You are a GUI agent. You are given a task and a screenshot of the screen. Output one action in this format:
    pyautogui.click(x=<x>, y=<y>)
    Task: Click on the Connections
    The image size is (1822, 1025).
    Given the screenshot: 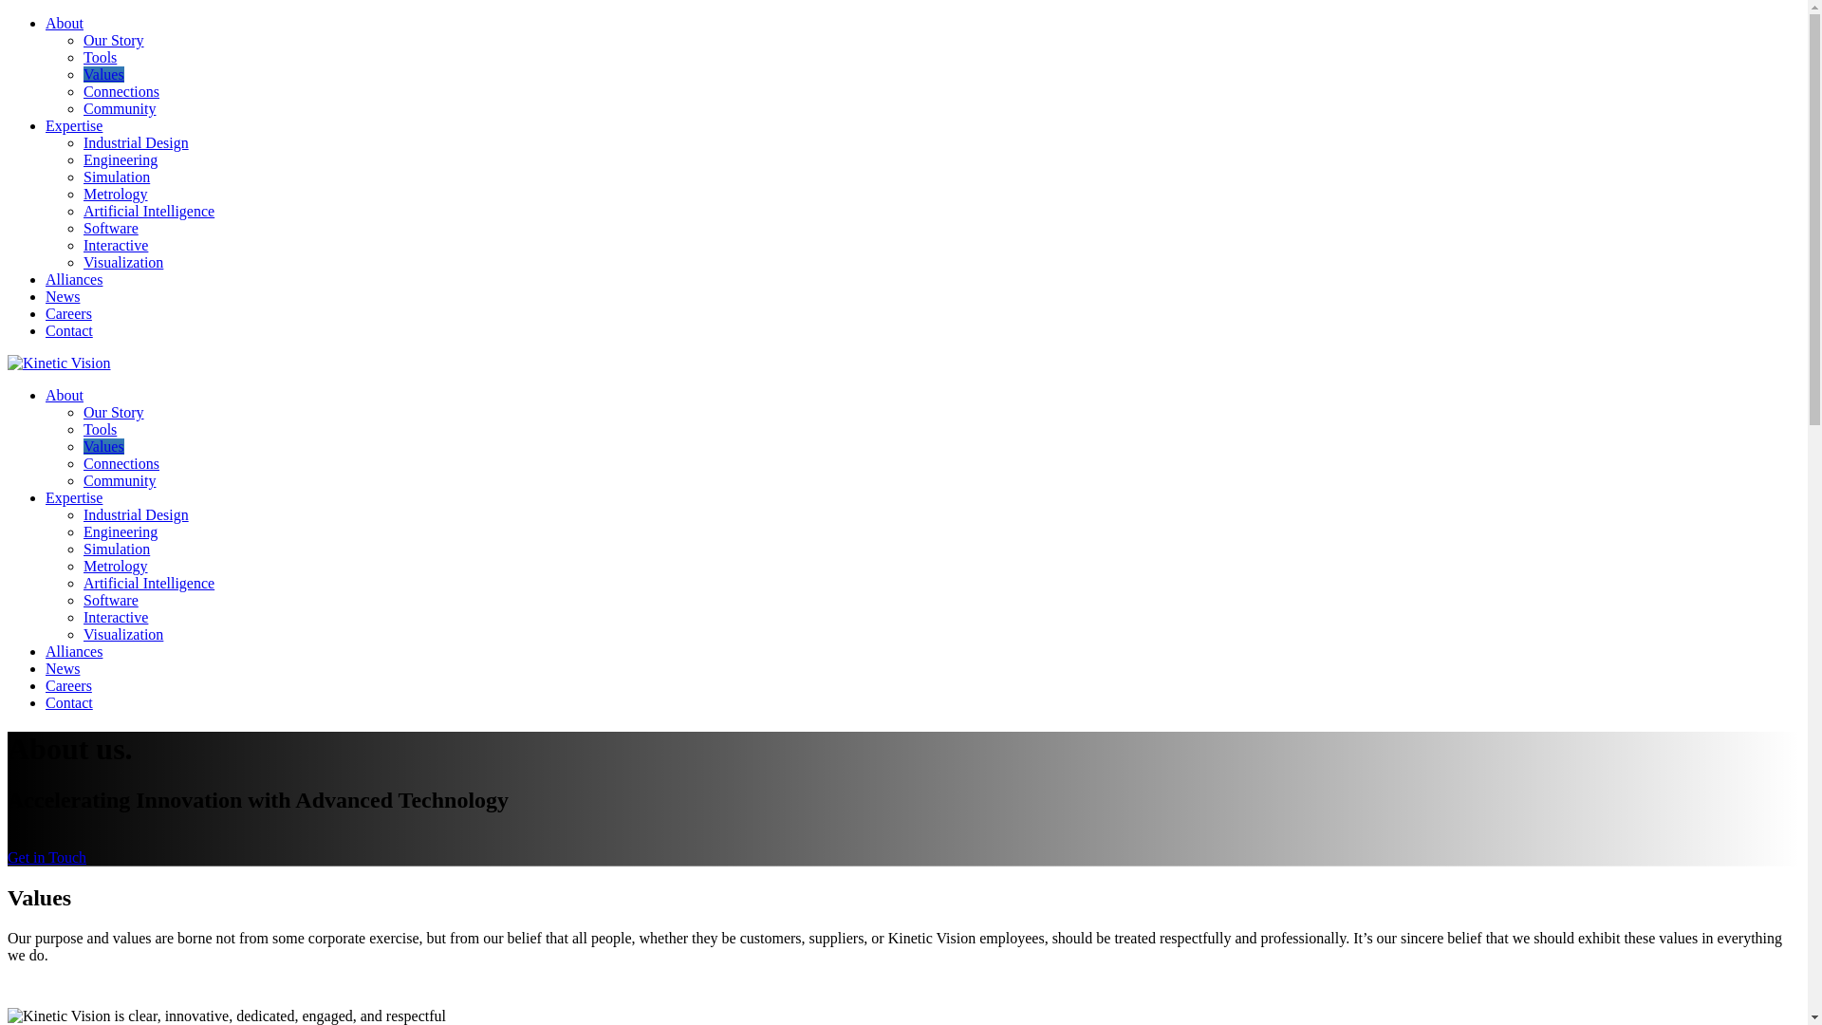 What is the action you would take?
    pyautogui.click(x=121, y=91)
    